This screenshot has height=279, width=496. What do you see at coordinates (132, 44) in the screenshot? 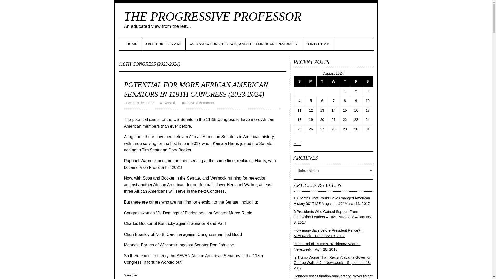
I see `HOME` at bounding box center [132, 44].